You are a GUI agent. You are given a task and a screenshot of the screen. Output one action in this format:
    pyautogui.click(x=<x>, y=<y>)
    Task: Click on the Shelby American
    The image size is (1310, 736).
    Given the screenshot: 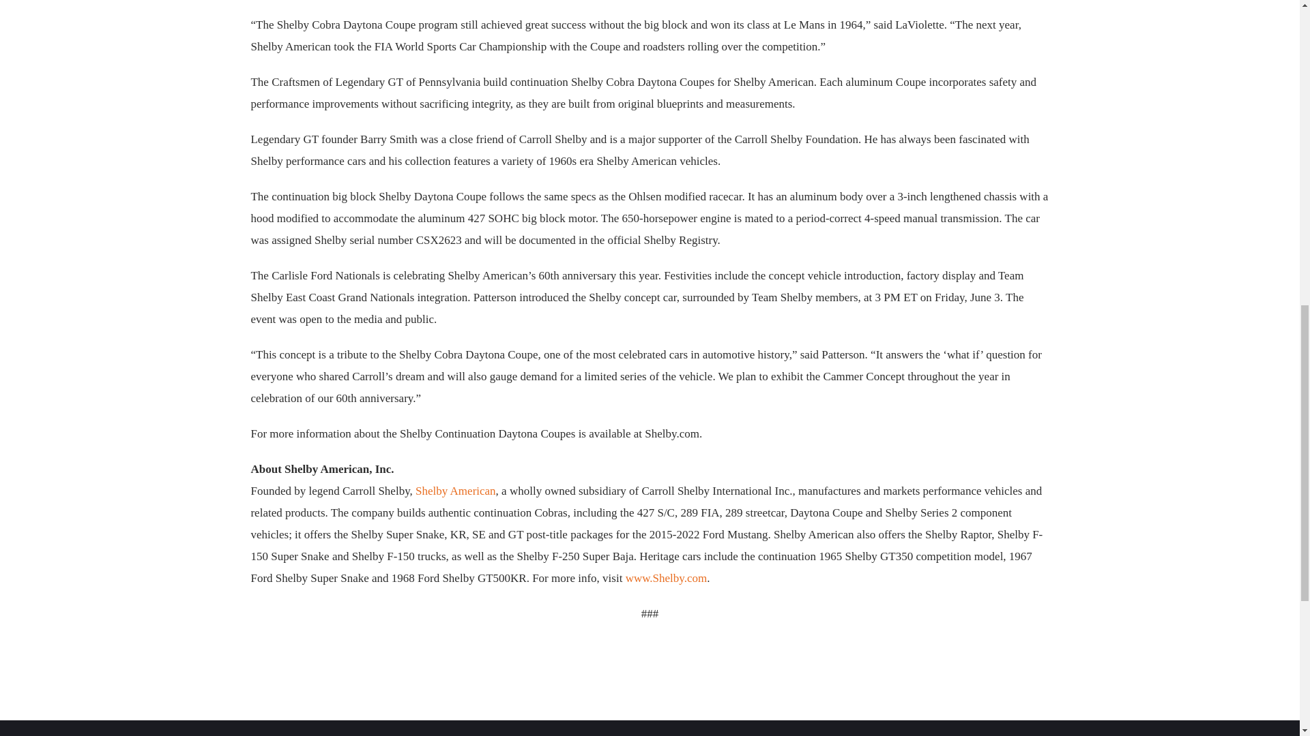 What is the action you would take?
    pyautogui.click(x=456, y=491)
    